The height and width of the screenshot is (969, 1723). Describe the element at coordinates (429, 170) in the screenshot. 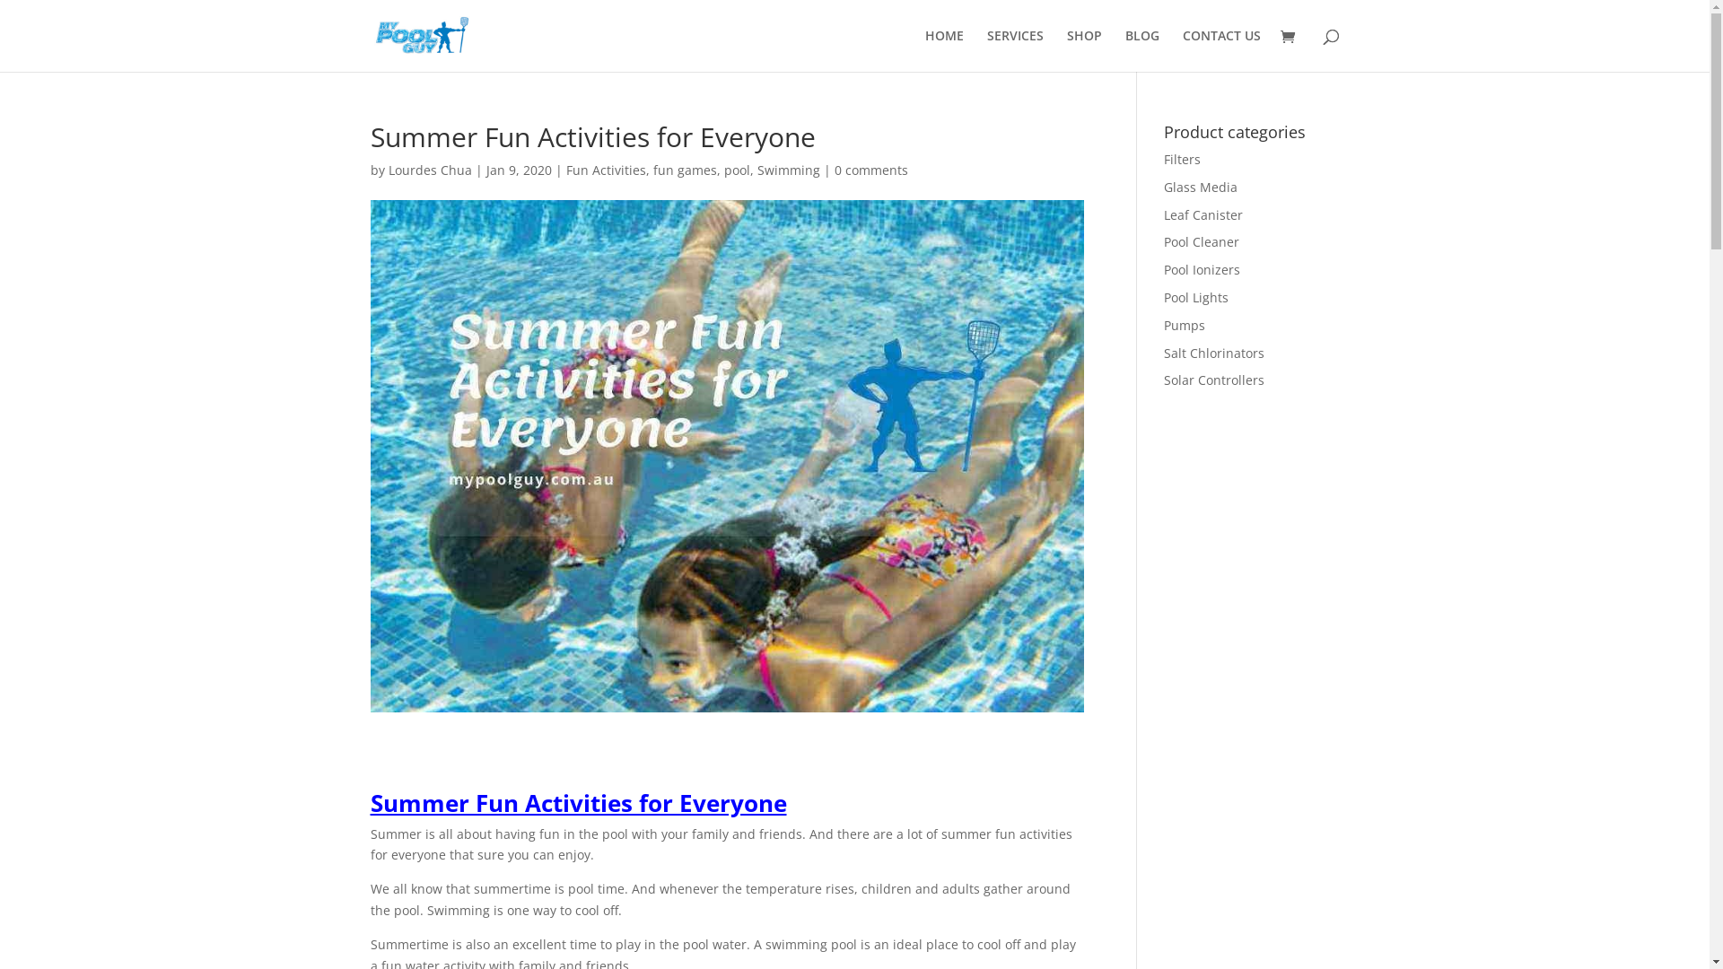

I see `Lourdes Chua` at that location.